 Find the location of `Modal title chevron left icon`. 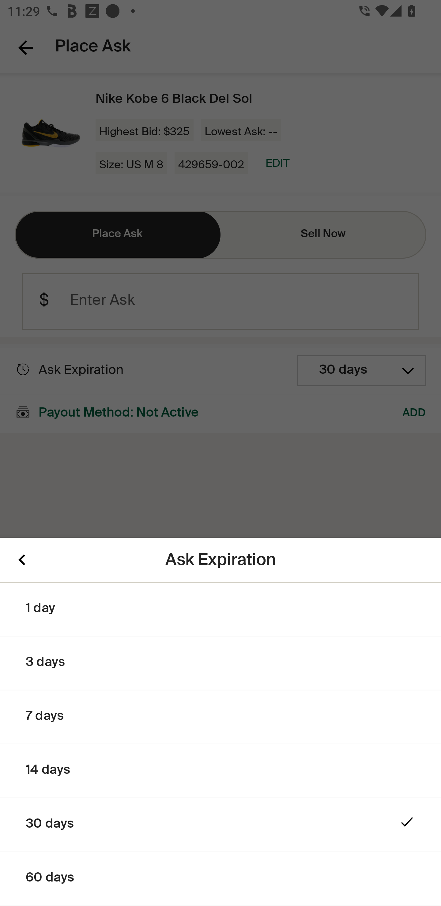

Modal title chevron left icon is located at coordinates (22, 560).